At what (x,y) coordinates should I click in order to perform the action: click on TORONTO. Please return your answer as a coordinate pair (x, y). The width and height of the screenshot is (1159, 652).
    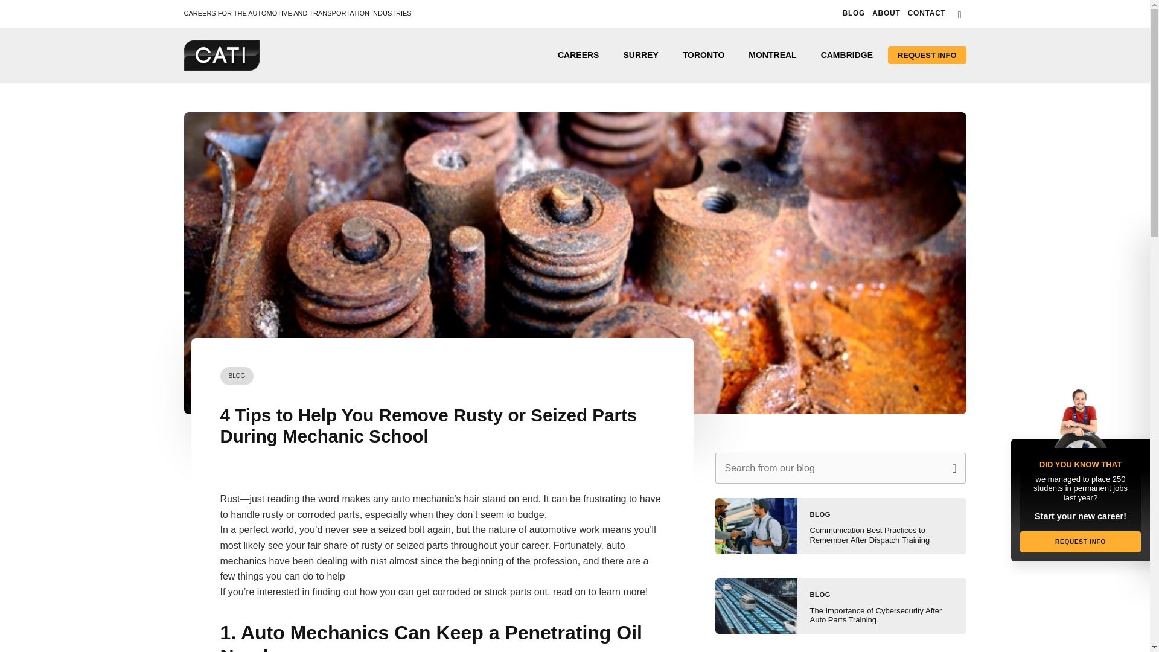
    Looking at the image, I should click on (704, 55).